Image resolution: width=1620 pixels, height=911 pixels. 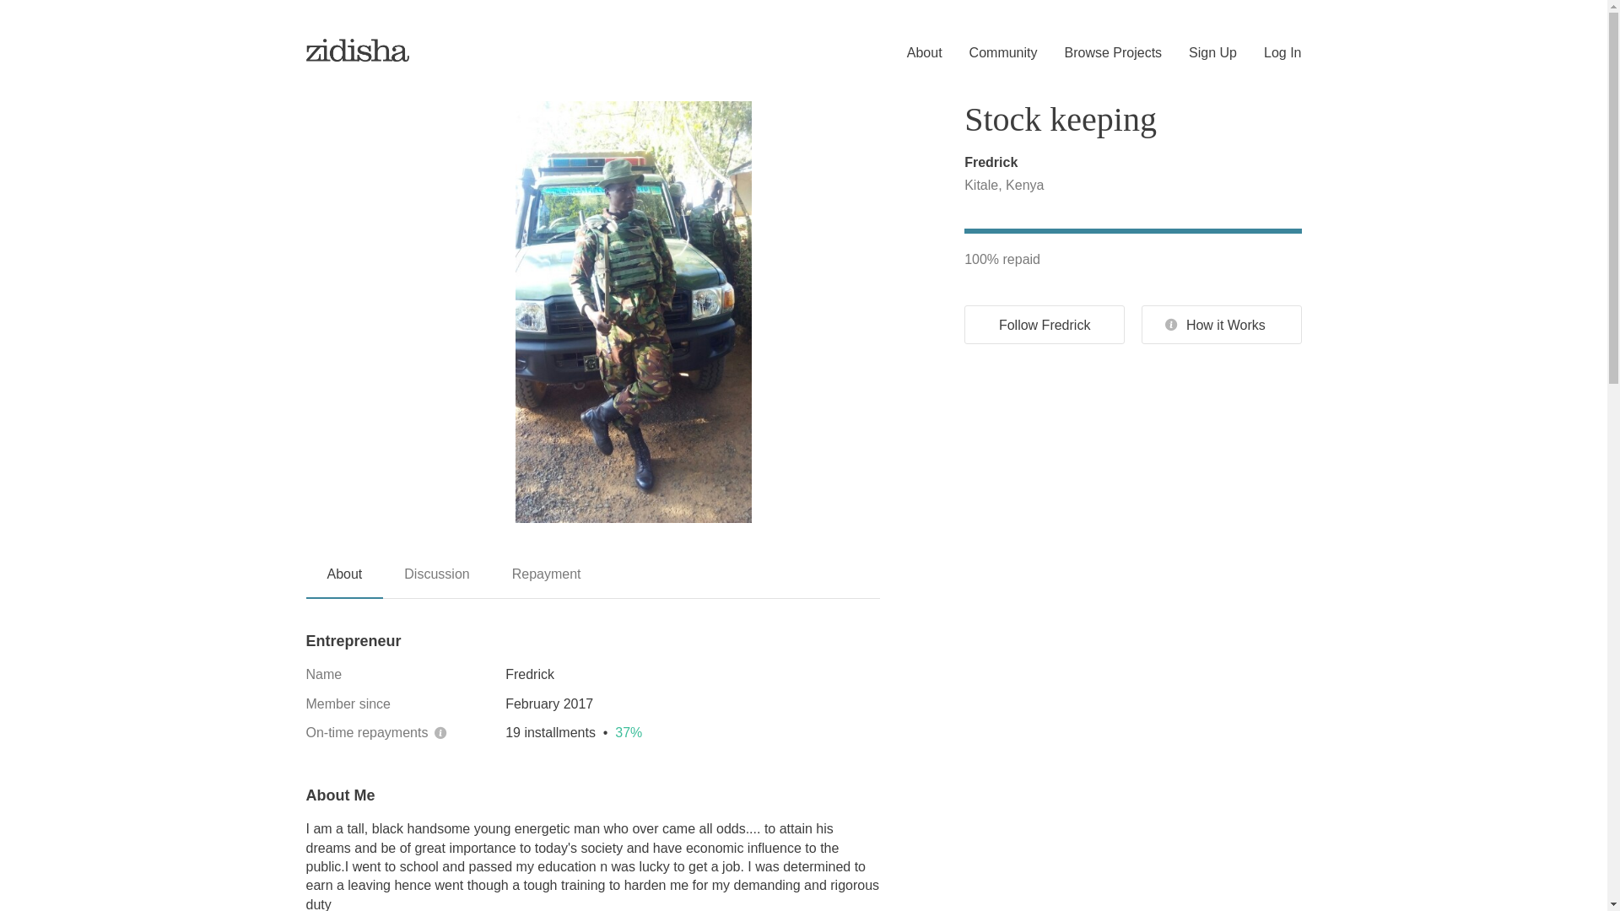 I want to click on Browse Projects, so click(x=1100, y=53).